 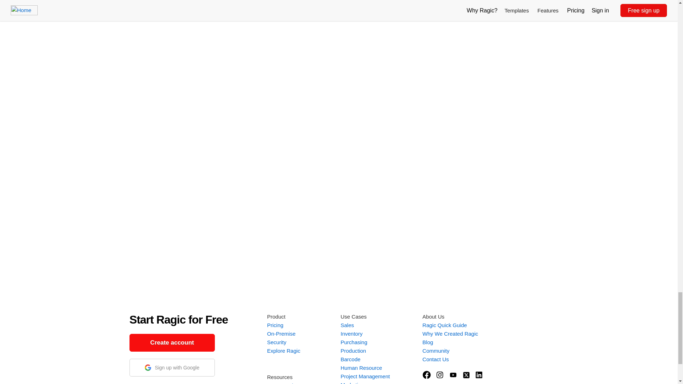 I want to click on Purchasing, so click(x=354, y=342).